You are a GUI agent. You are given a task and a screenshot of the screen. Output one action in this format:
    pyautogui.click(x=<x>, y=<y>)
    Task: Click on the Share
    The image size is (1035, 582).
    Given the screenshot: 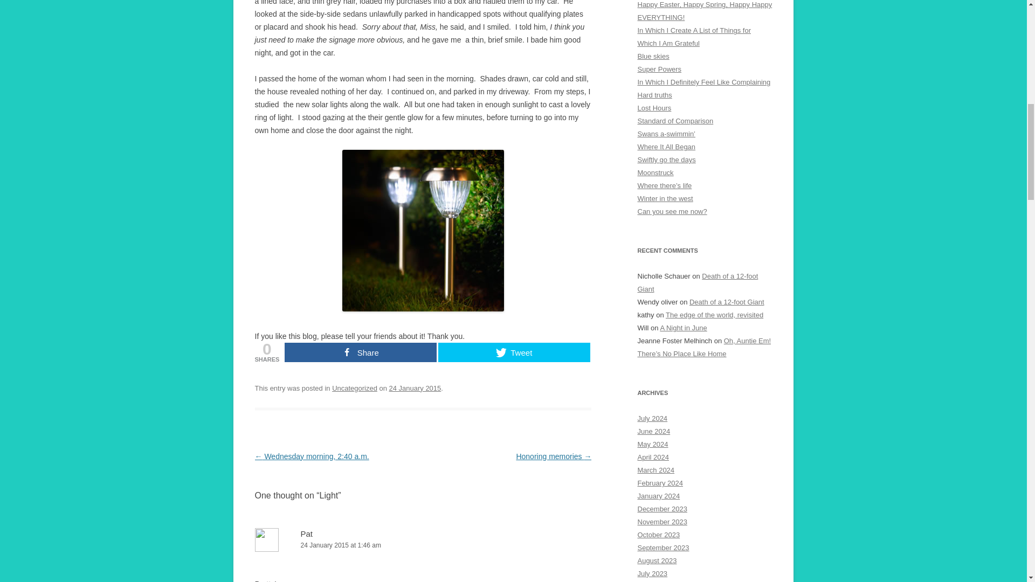 What is the action you would take?
    pyautogui.click(x=361, y=352)
    